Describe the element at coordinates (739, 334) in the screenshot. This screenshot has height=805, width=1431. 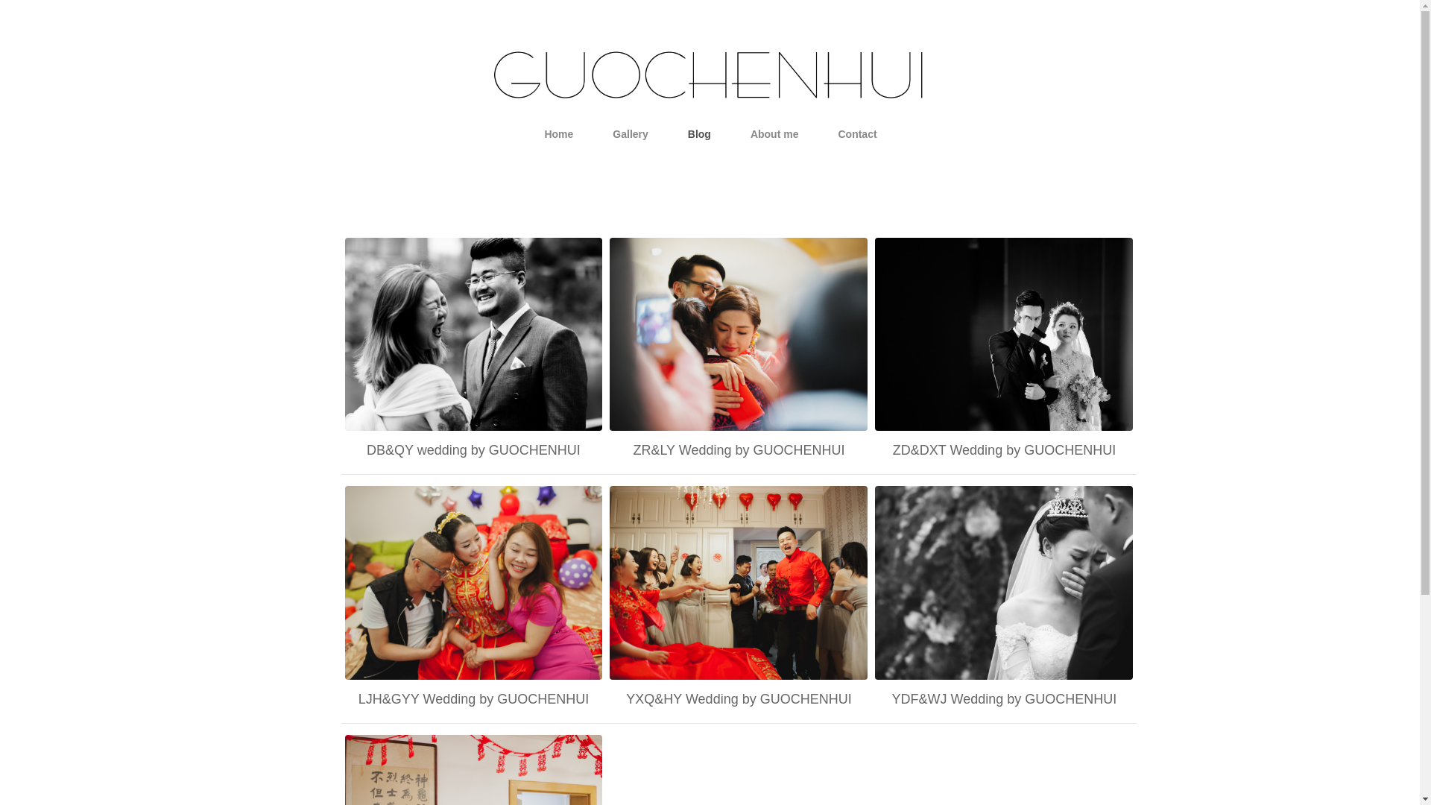
I see `ZR&LY Wedding by GUOCHENHUI` at that location.